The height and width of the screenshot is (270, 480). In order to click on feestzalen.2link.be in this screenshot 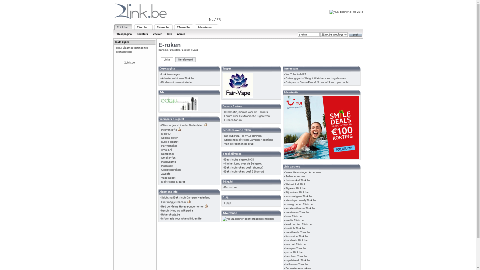, I will do `click(297, 212)`.